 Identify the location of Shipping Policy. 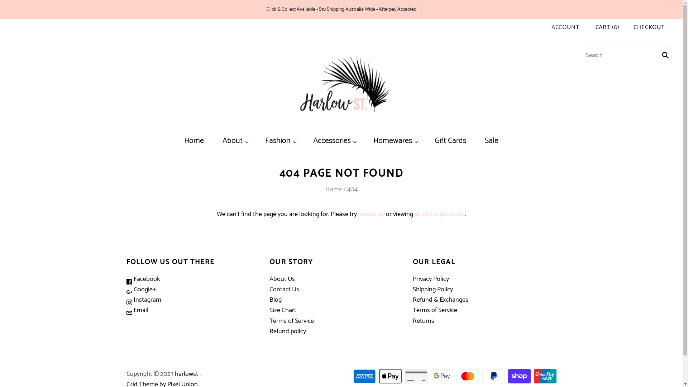
(433, 290).